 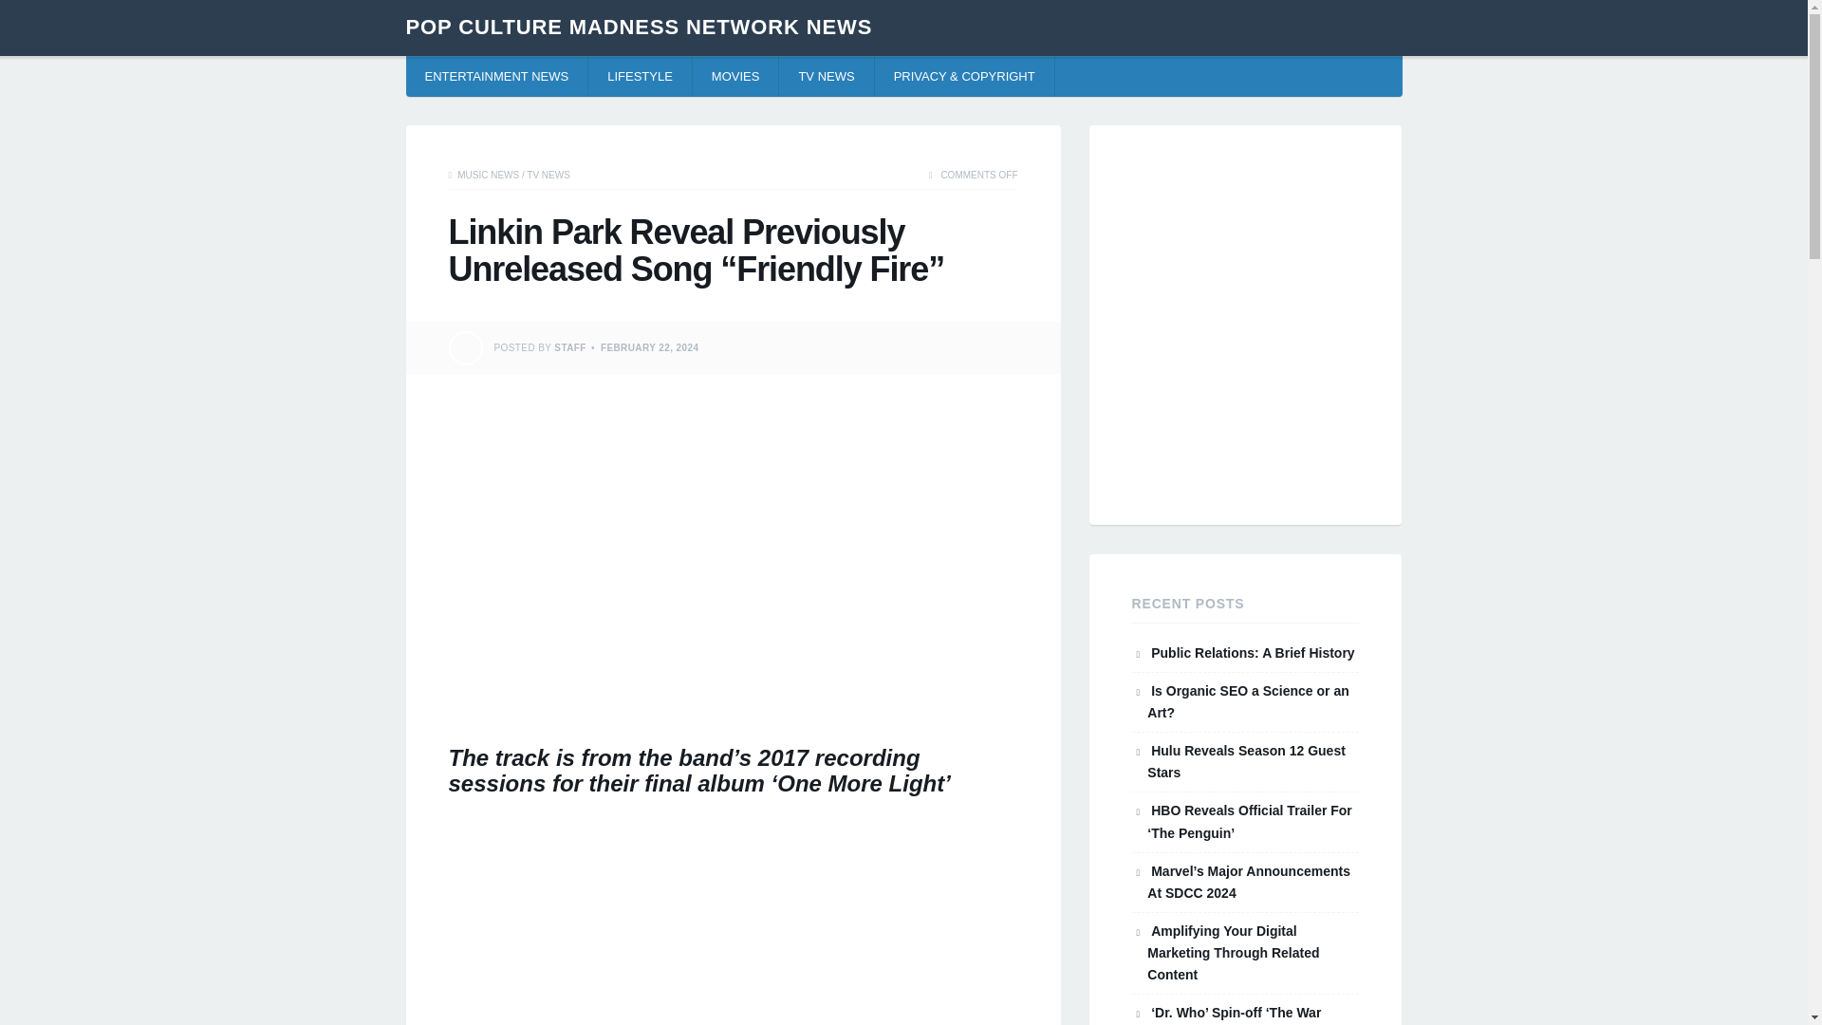 I want to click on Public Relations: A Brief History, so click(x=1253, y=653).